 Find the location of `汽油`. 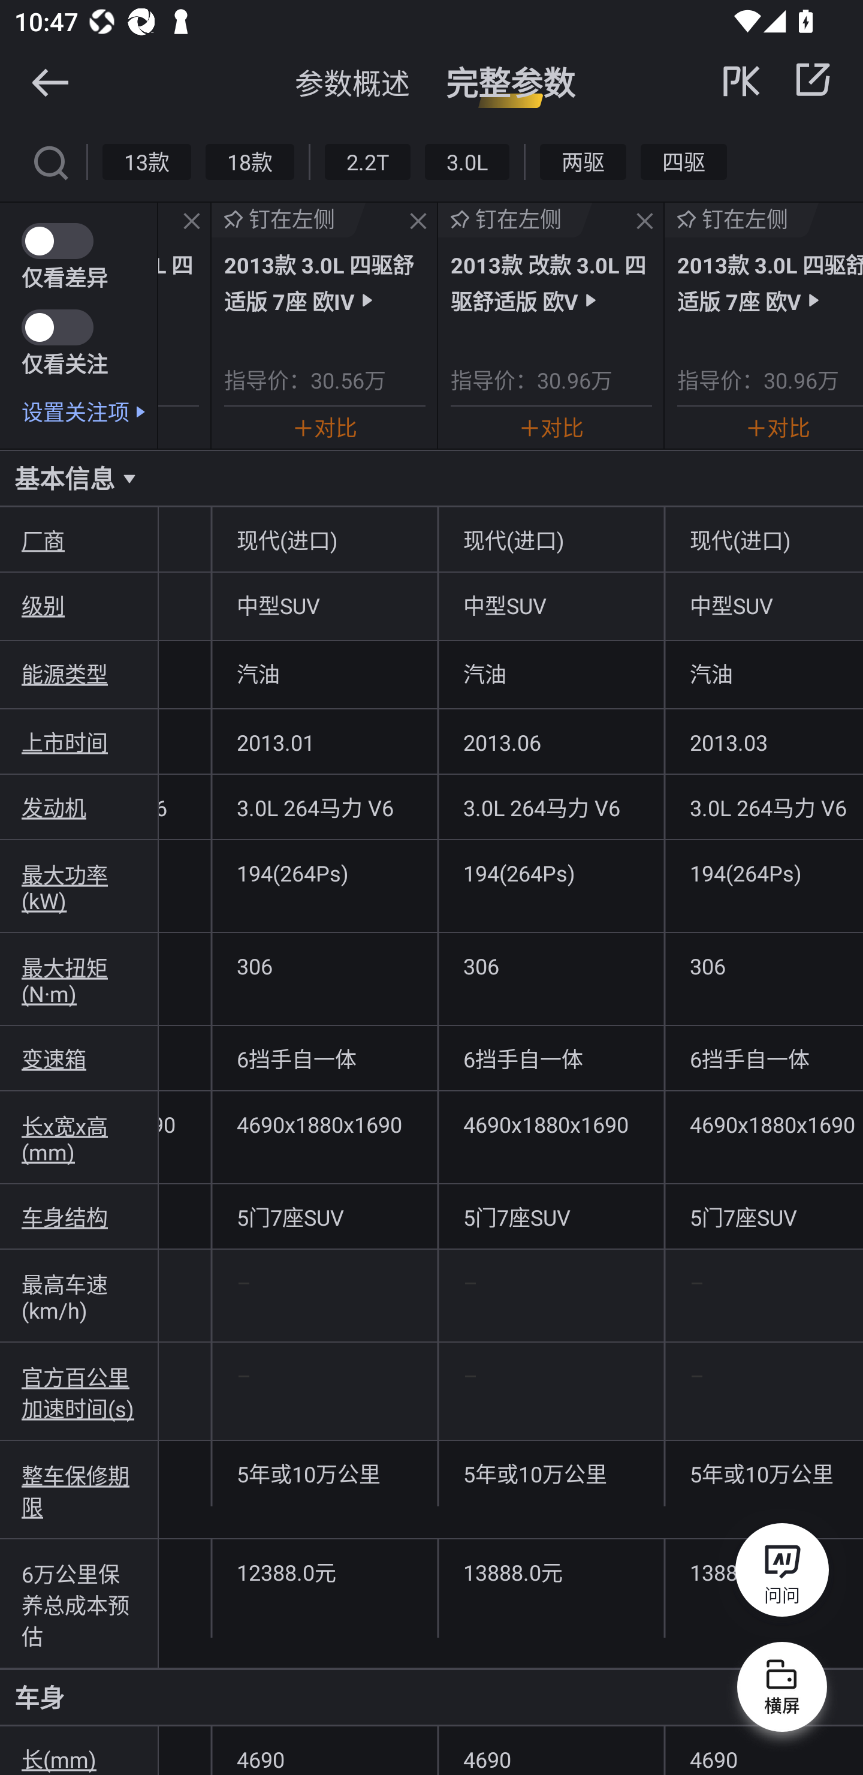

汽油 is located at coordinates (551, 673).